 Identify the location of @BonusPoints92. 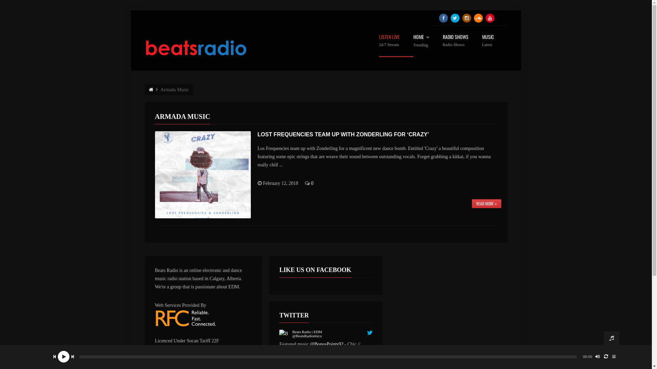
(327, 344).